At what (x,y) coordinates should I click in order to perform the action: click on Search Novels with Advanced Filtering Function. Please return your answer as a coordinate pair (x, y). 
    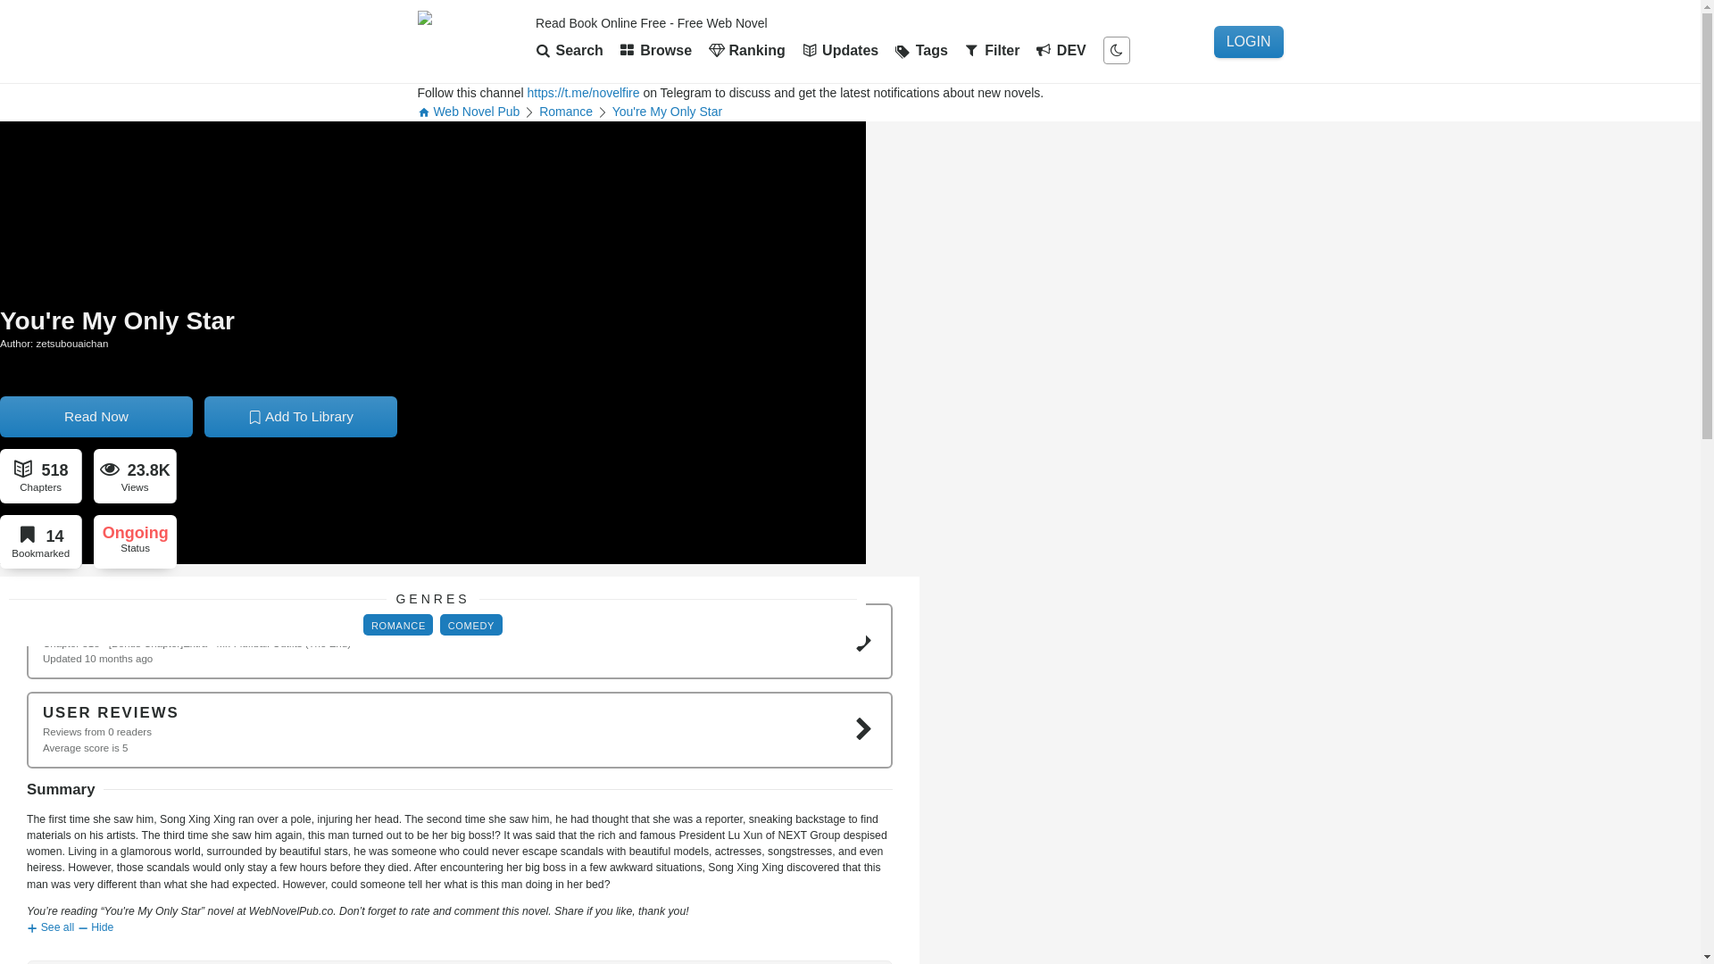
    Looking at the image, I should click on (992, 50).